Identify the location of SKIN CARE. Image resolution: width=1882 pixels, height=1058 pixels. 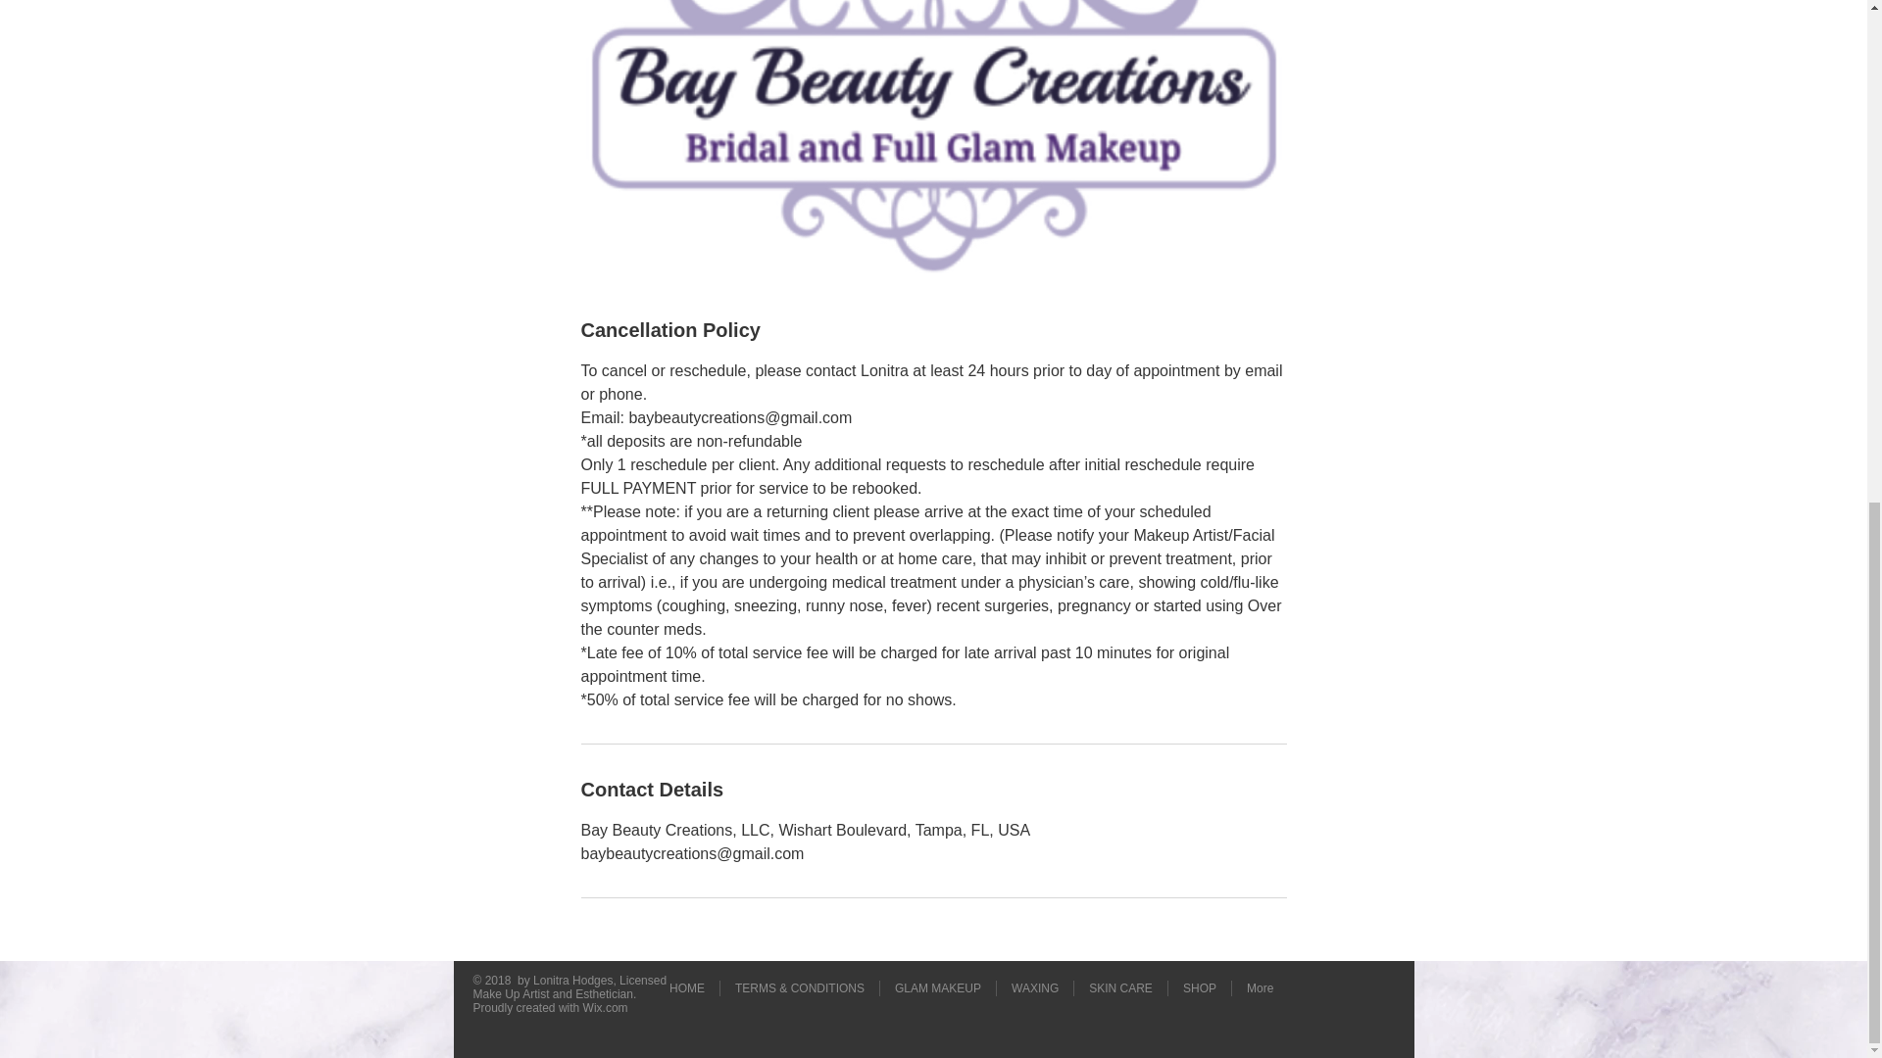
(1120, 988).